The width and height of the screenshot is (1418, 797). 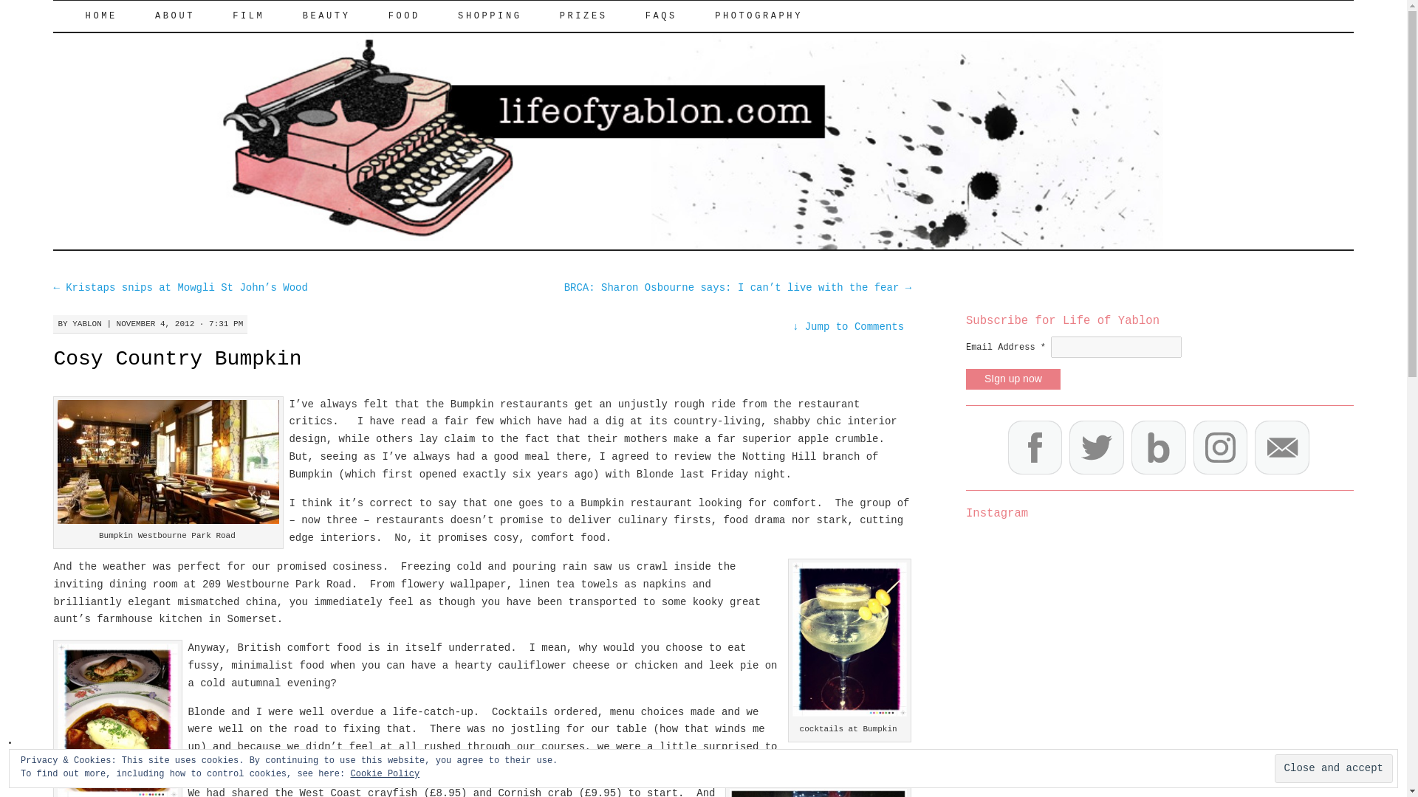 I want to click on photo001, so click(x=168, y=462).